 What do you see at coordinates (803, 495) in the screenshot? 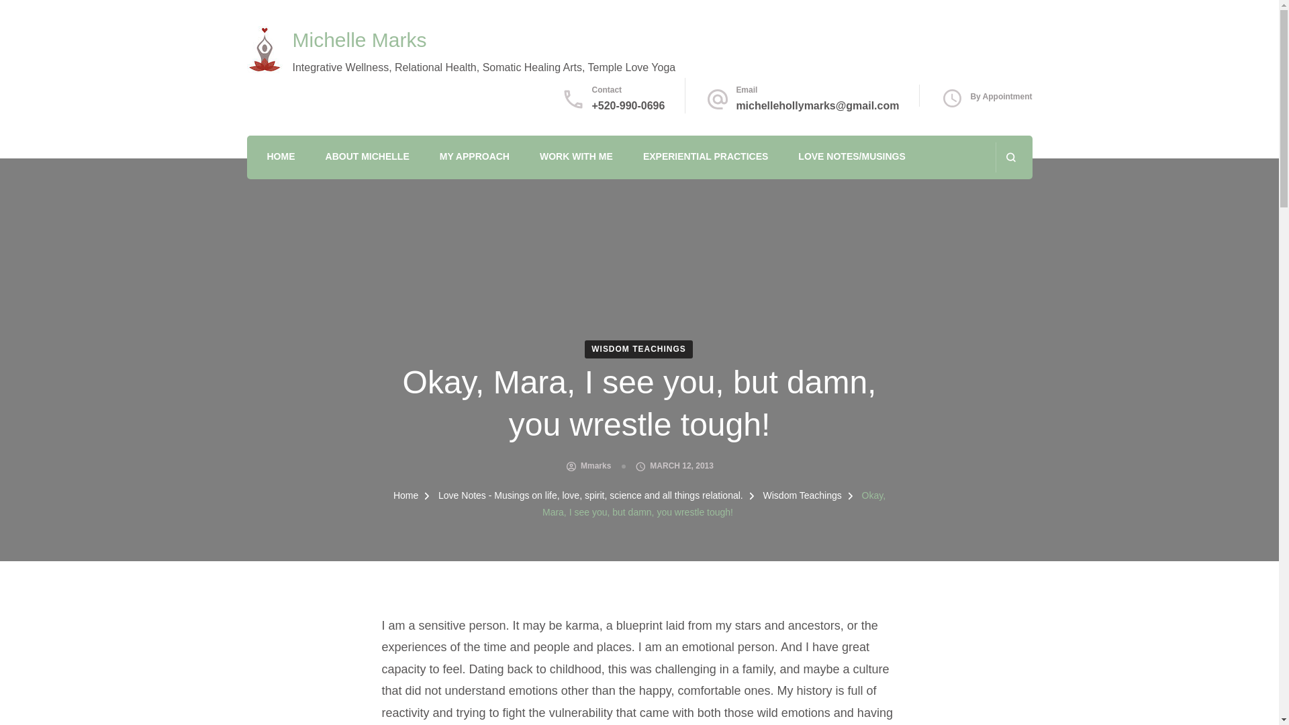
I see `Wisdom Teachings` at bounding box center [803, 495].